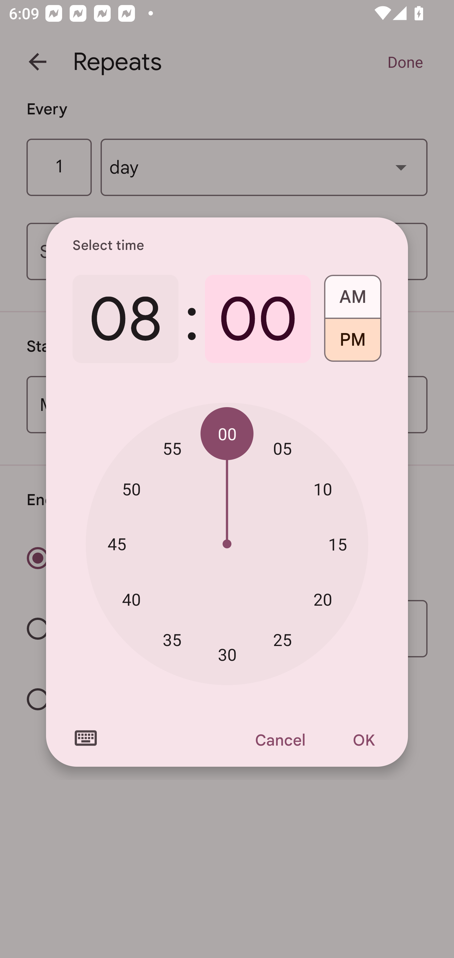 The image size is (454, 958). Describe the element at coordinates (323, 489) in the screenshot. I see `10 10 minutes` at that location.